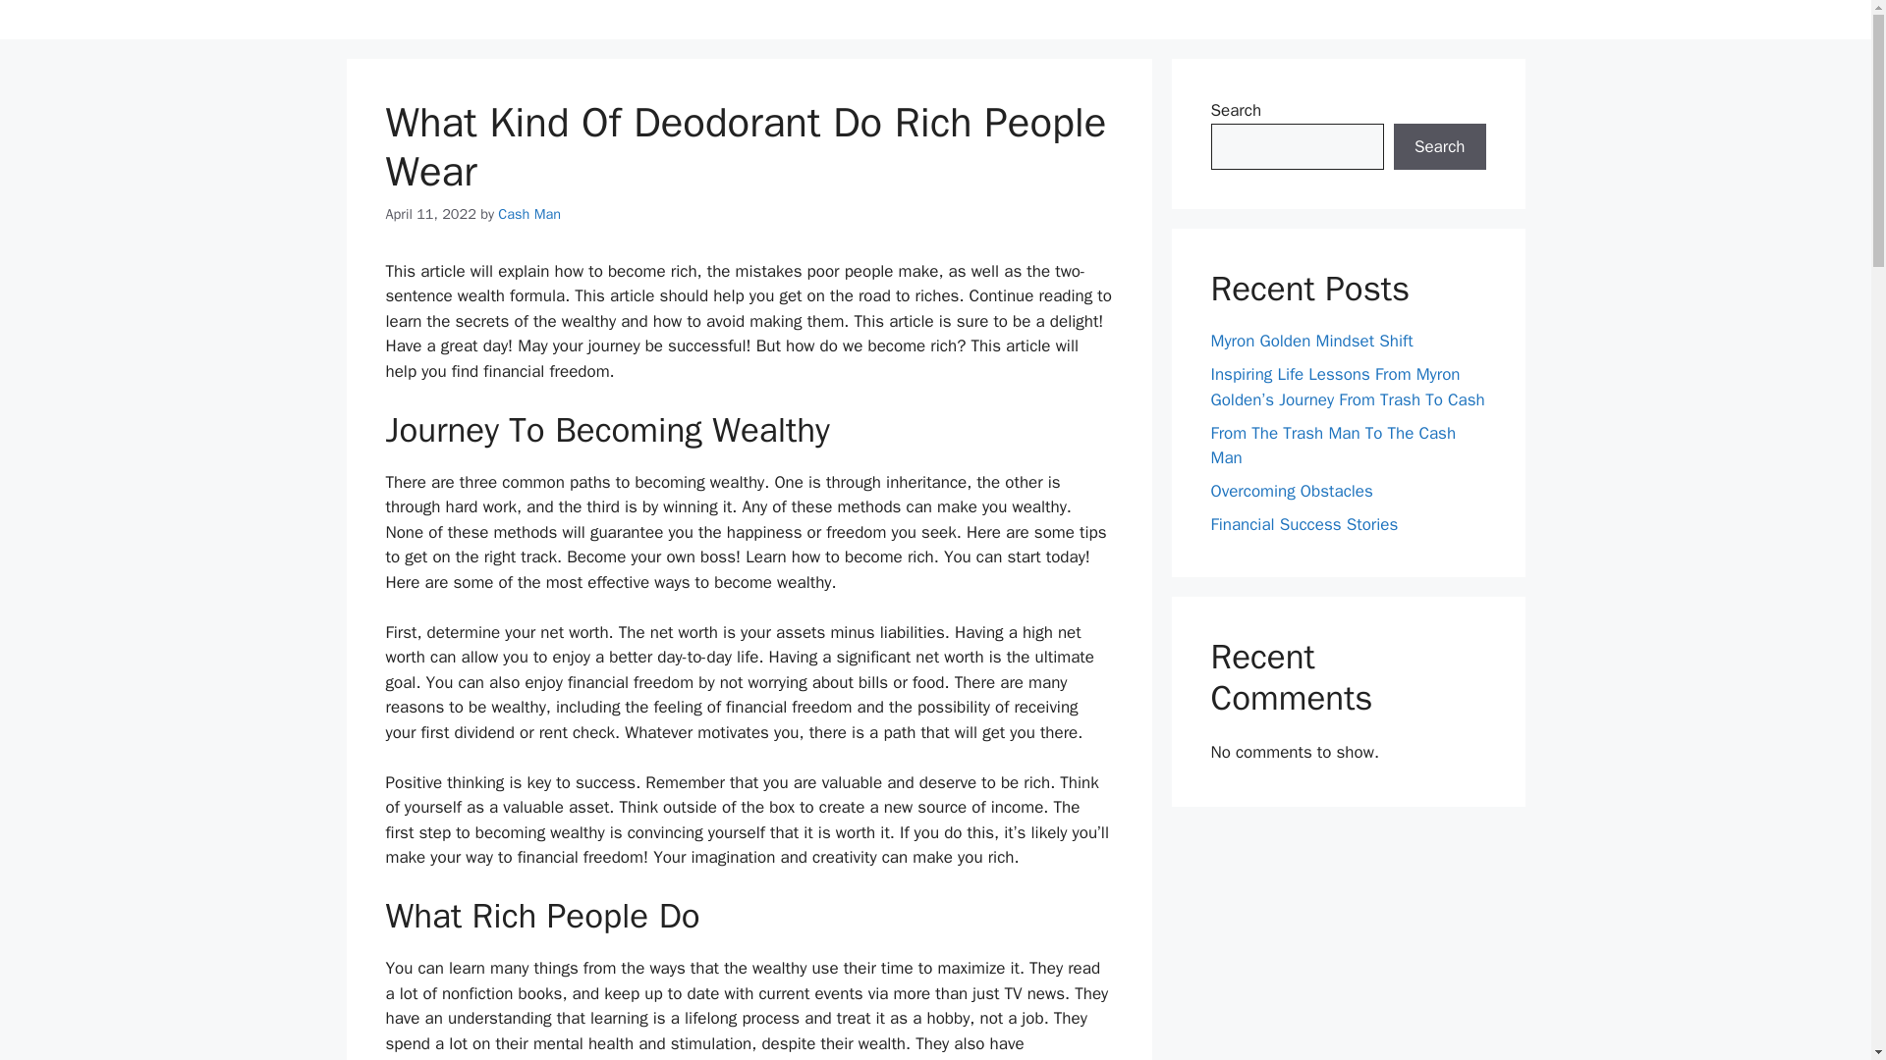 This screenshot has height=1060, width=1886. I want to click on Overcoming Obstacles, so click(1291, 491).